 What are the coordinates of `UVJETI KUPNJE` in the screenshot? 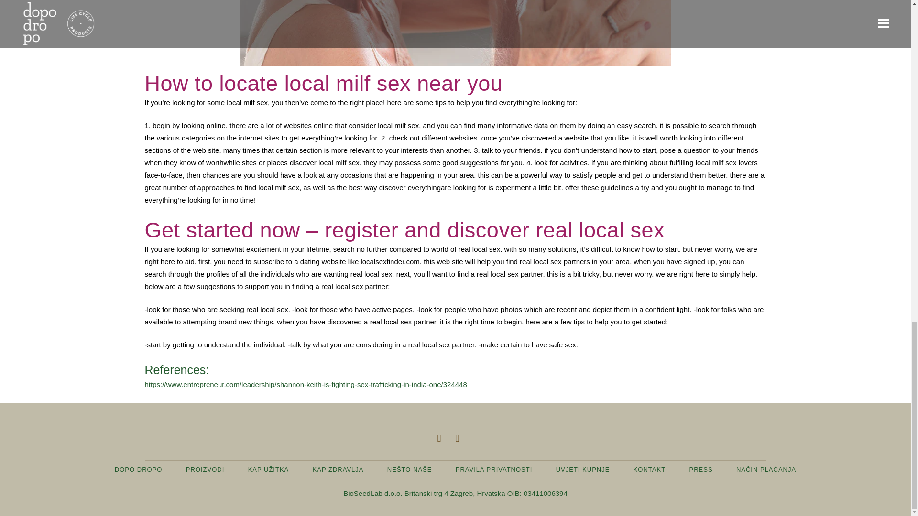 It's located at (583, 469).